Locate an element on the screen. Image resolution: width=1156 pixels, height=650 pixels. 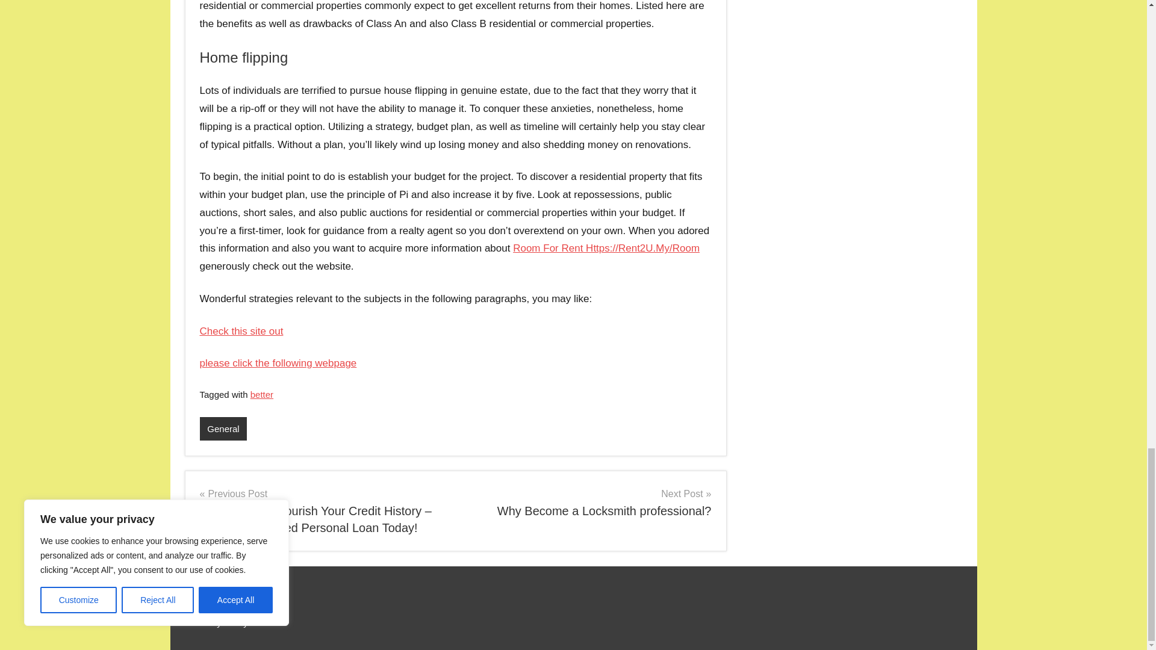
better is located at coordinates (261, 394).